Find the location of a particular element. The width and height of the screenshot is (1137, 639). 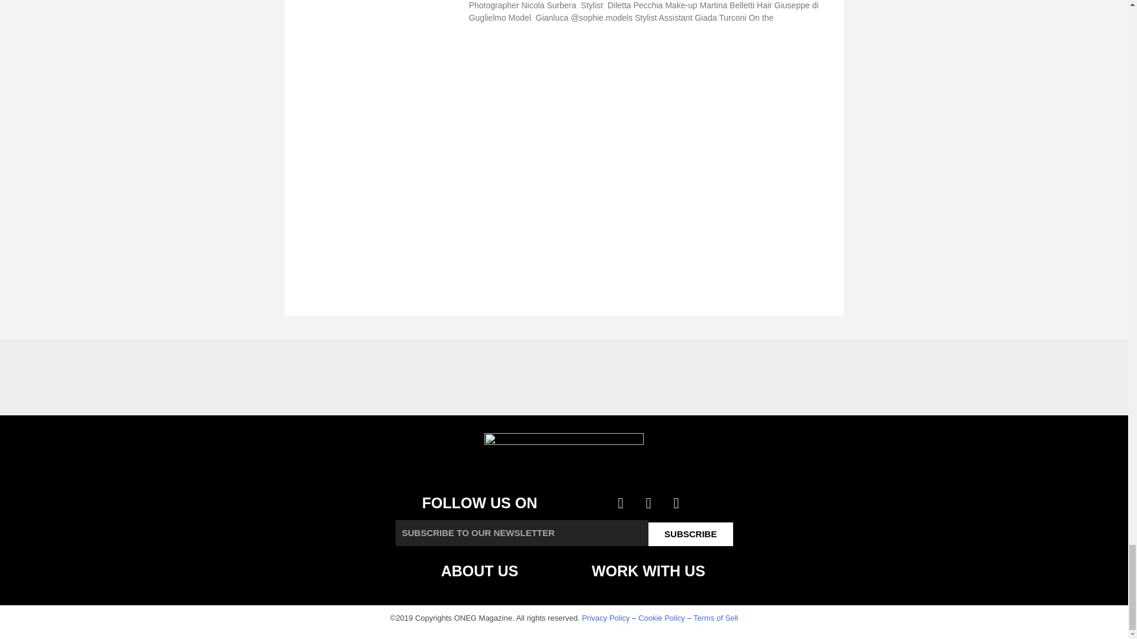

SUBSCRIBE is located at coordinates (690, 534).